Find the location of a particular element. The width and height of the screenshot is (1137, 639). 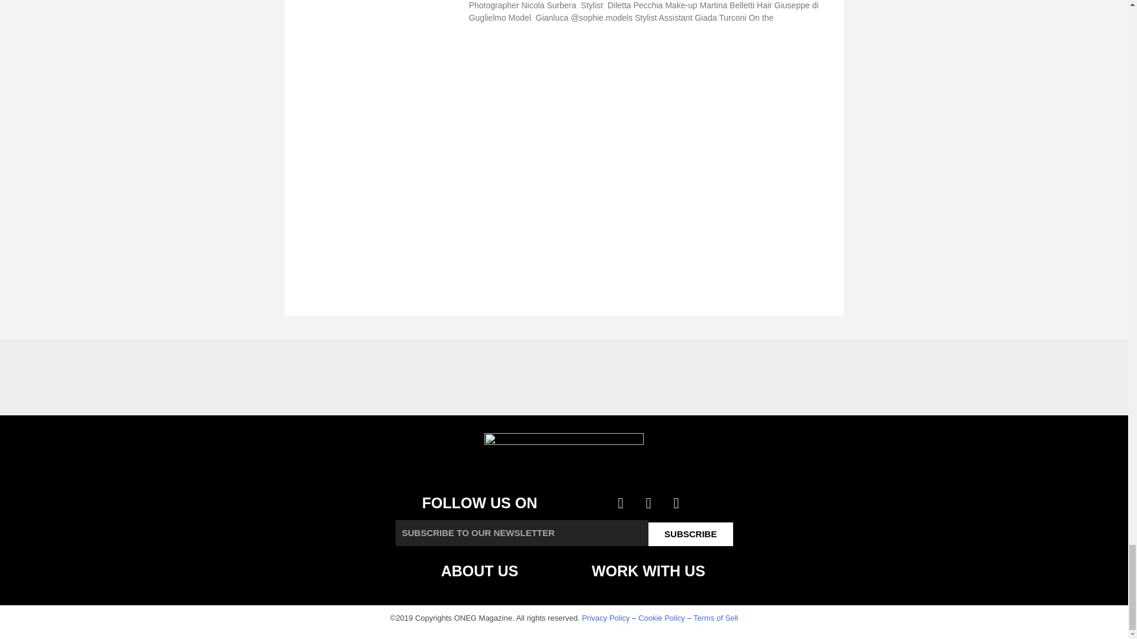

SUBSCRIBE is located at coordinates (690, 534).